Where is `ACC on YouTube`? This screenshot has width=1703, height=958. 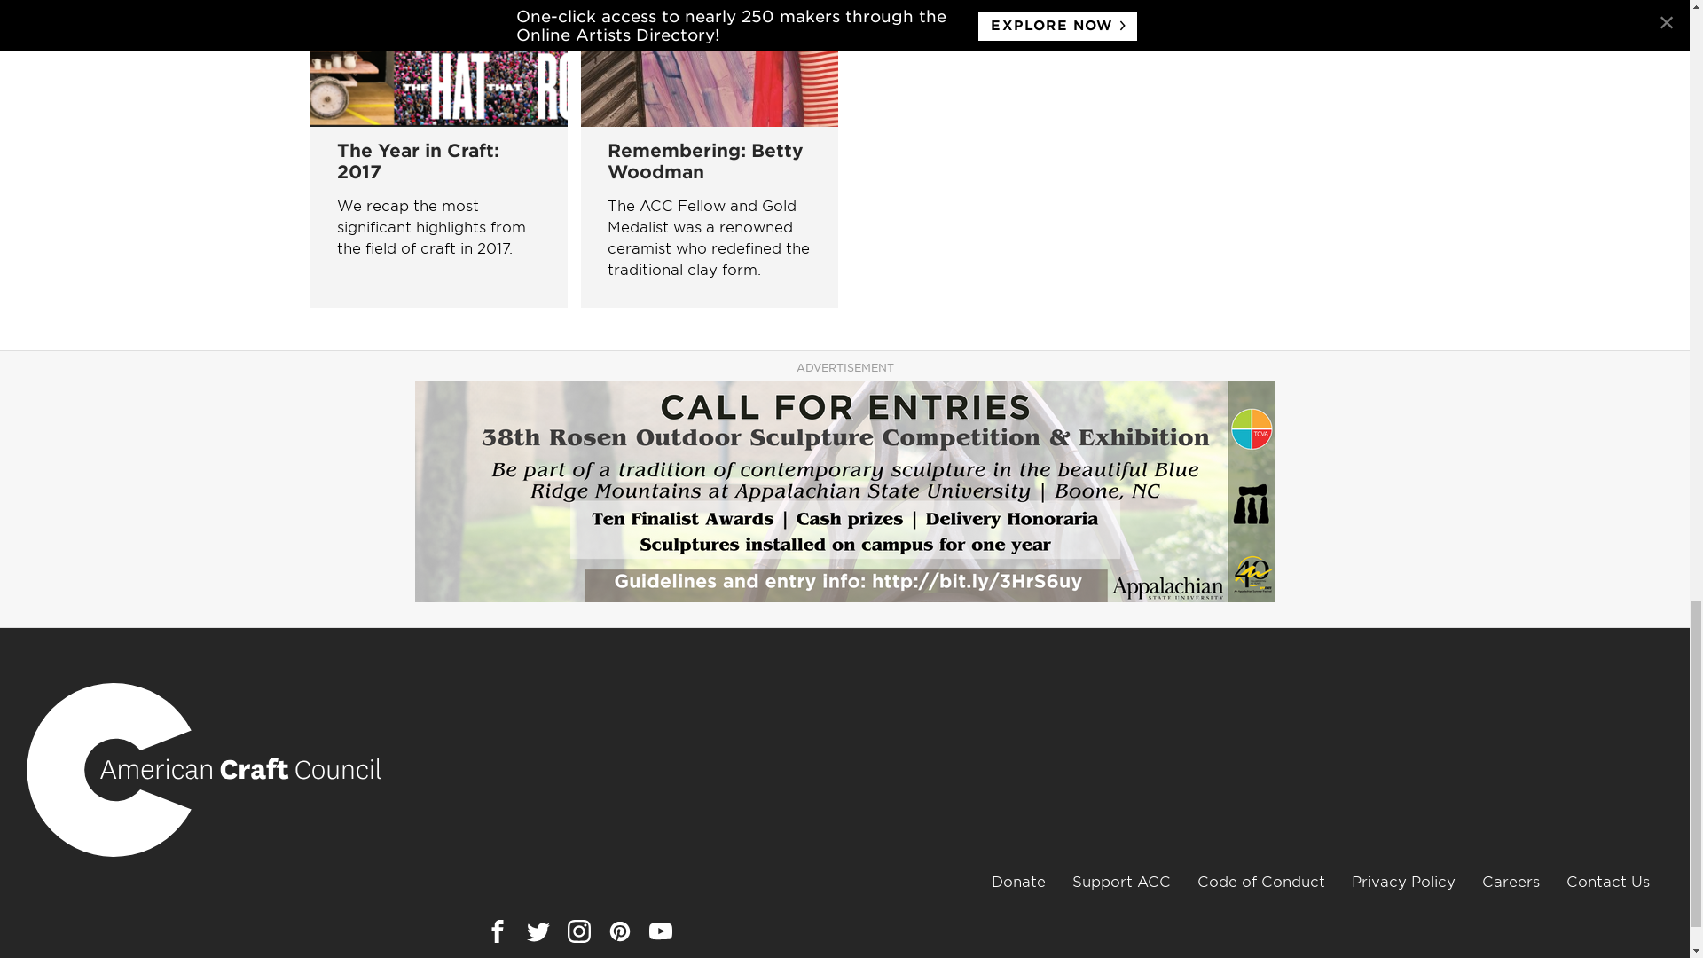 ACC on YouTube is located at coordinates (660, 931).